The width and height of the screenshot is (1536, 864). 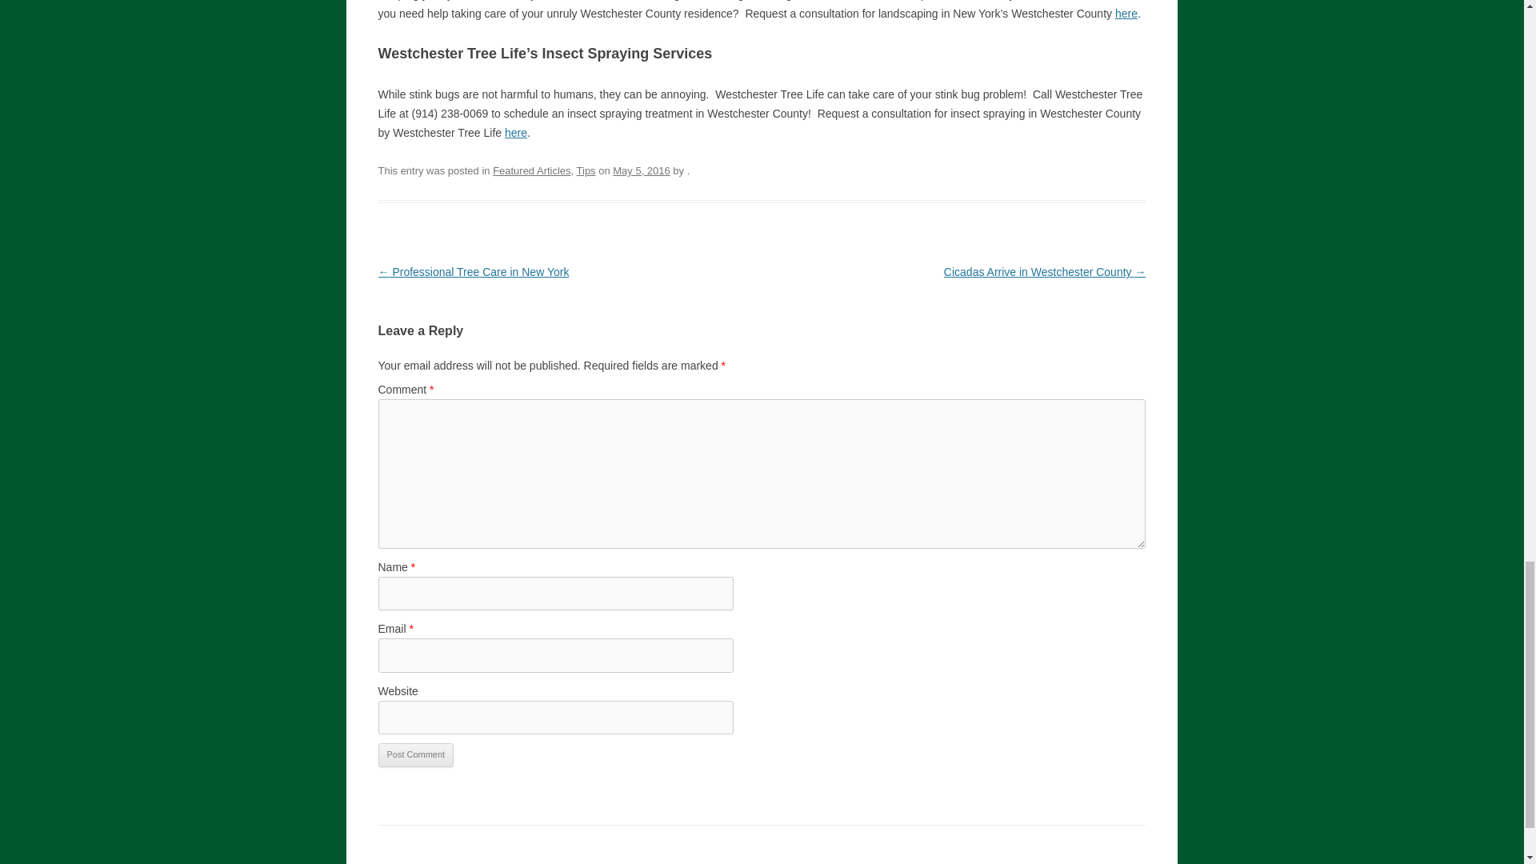 What do you see at coordinates (642, 171) in the screenshot?
I see `May 5, 2016` at bounding box center [642, 171].